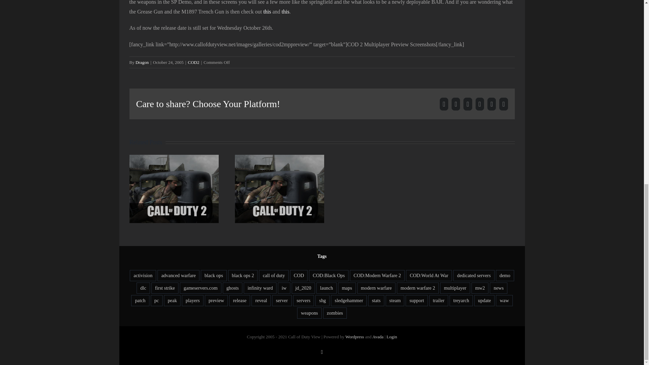 This screenshot has width=649, height=365. What do you see at coordinates (193, 62) in the screenshot?
I see `COD2` at bounding box center [193, 62].